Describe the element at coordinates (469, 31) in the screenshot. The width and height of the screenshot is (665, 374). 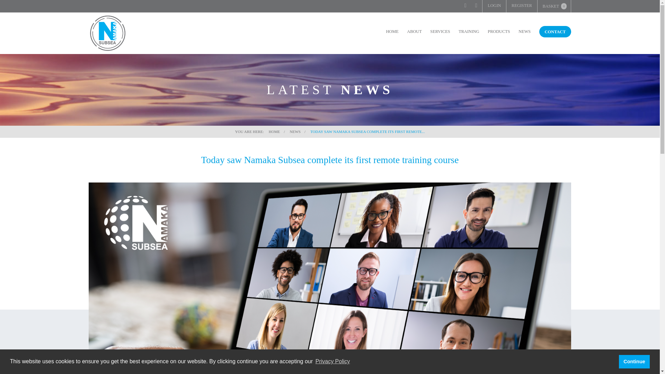
I see `TRAINING` at that location.